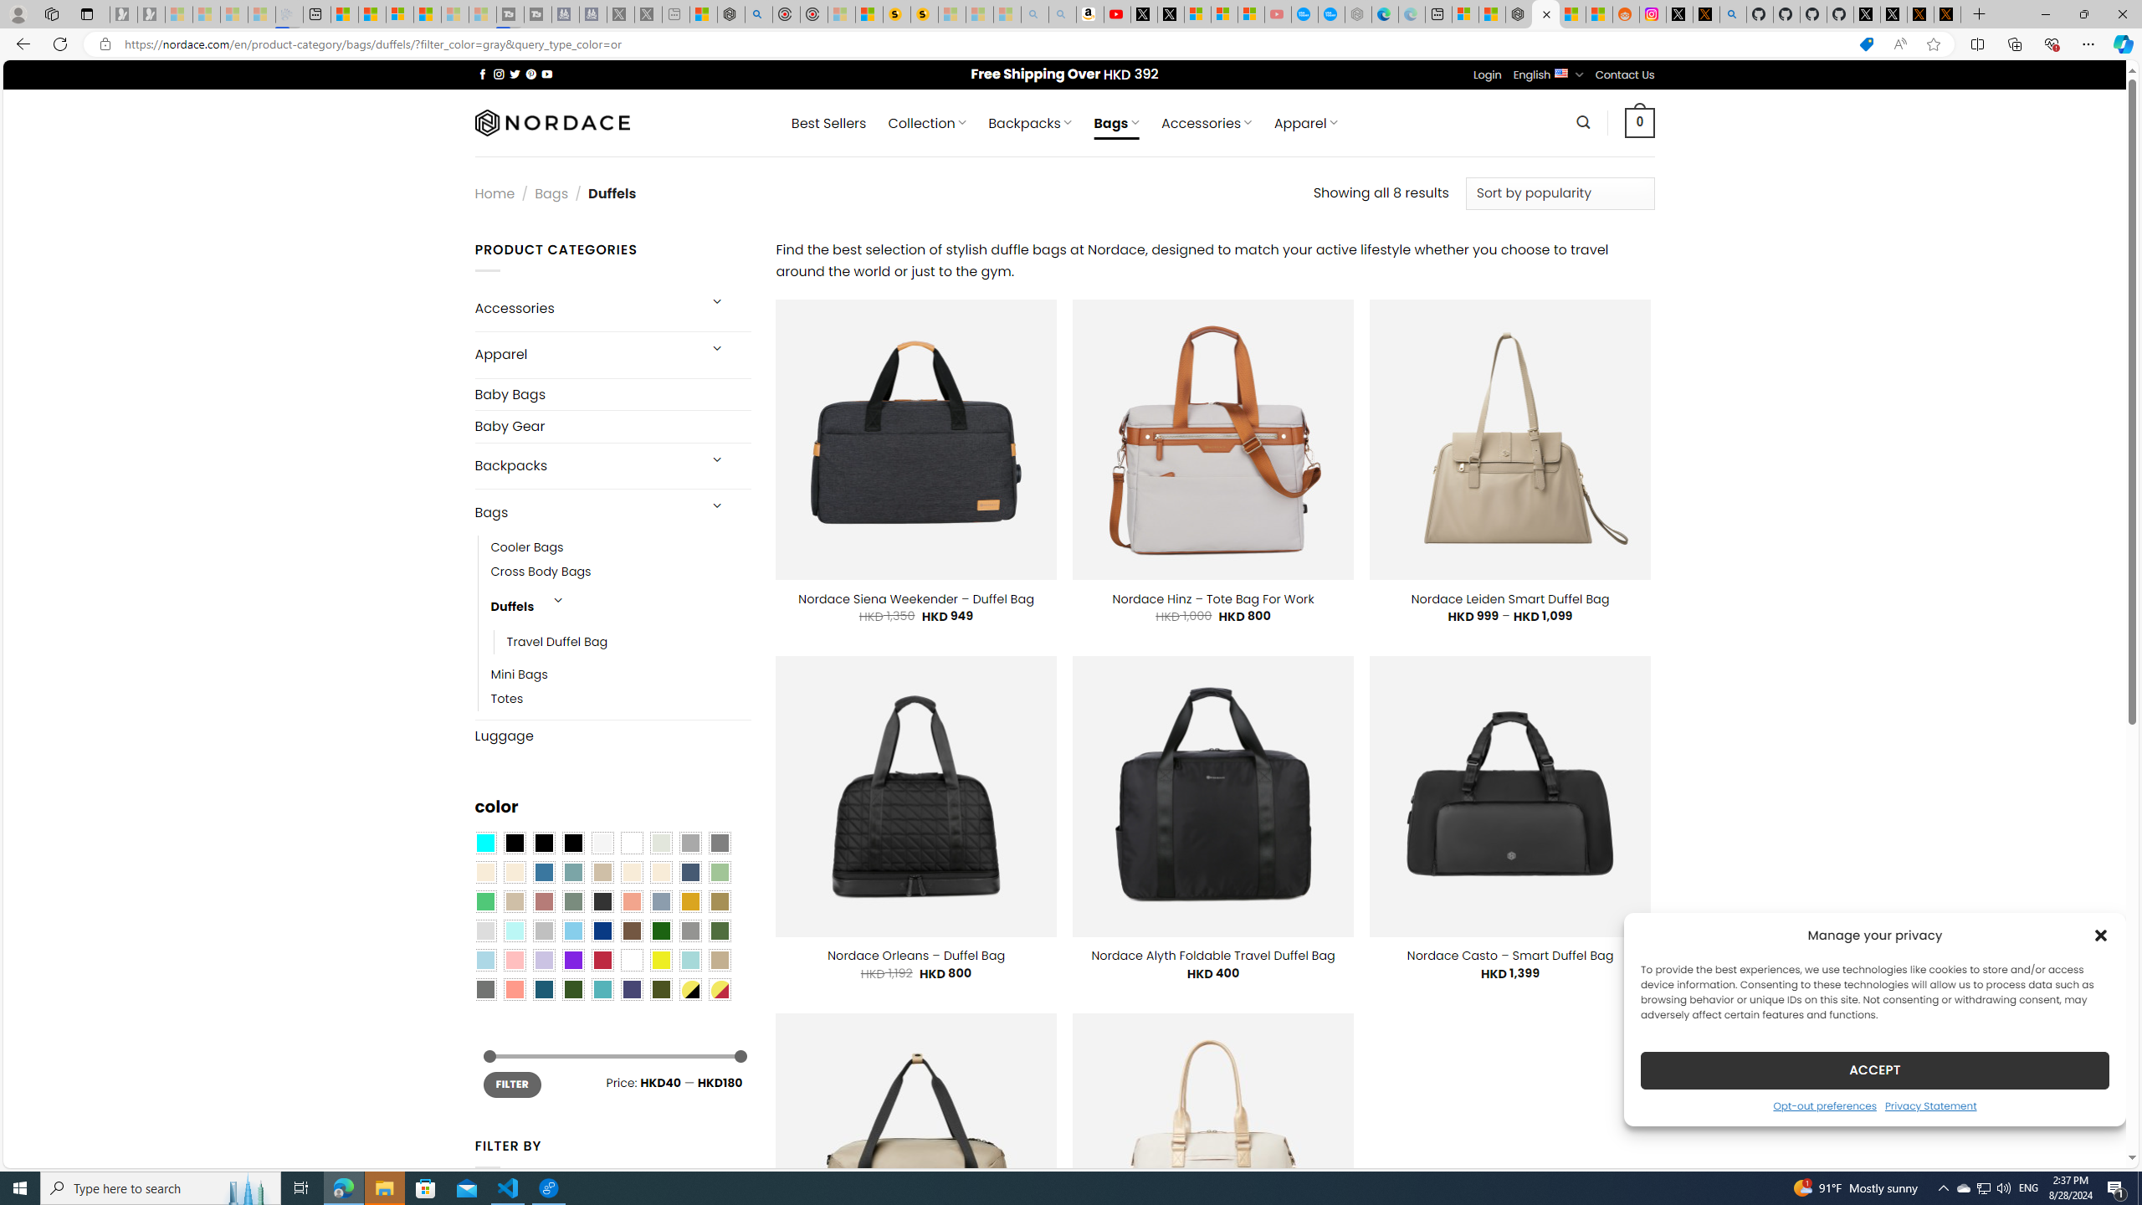  What do you see at coordinates (1824, 1105) in the screenshot?
I see `Opt-out preferences` at bounding box center [1824, 1105].